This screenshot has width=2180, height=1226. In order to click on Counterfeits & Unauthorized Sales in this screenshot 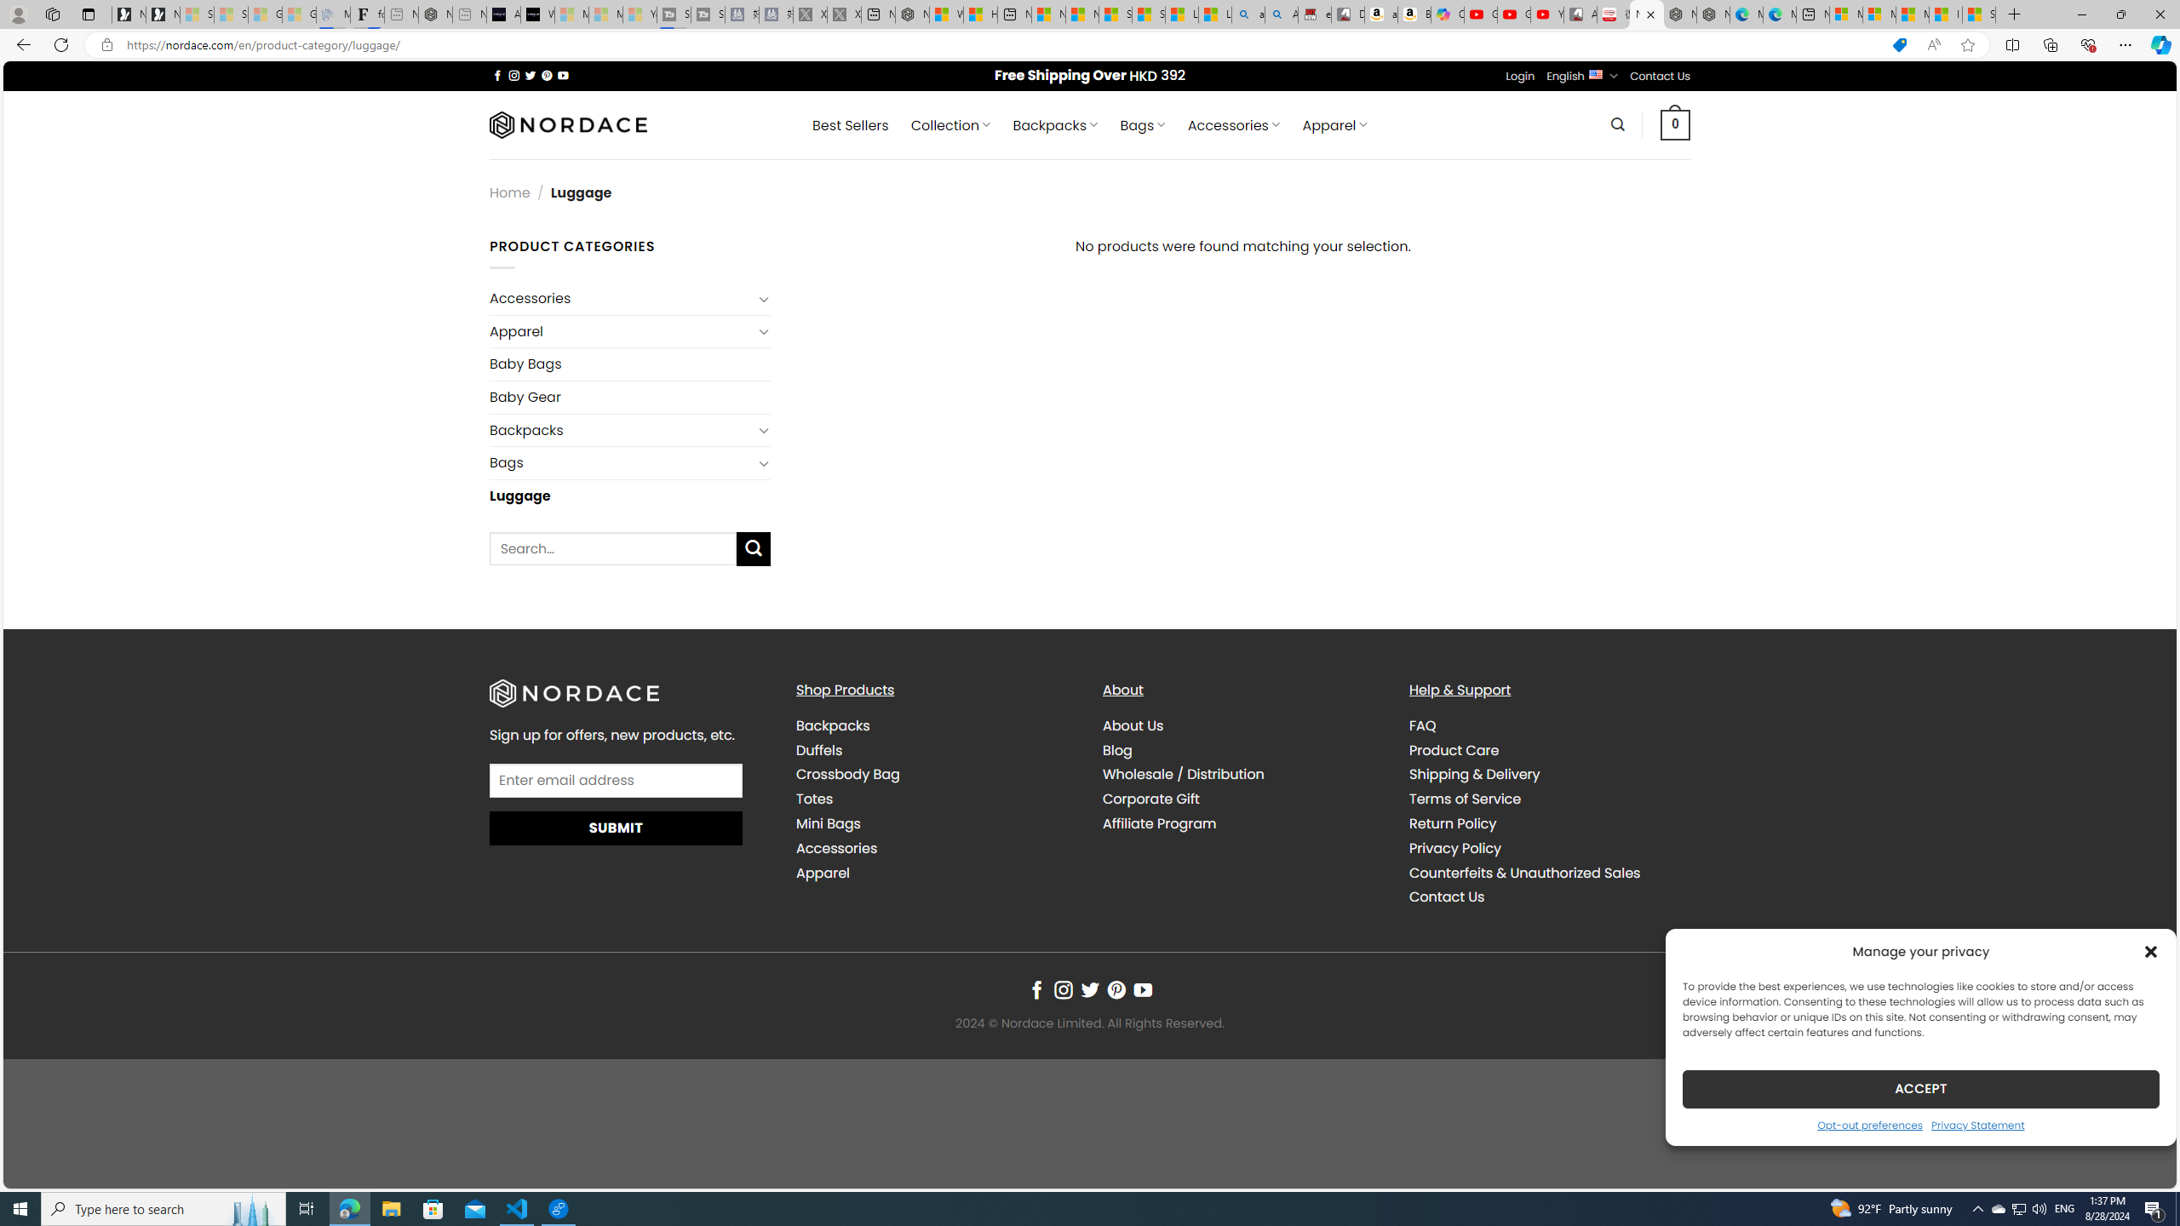, I will do `click(1548, 874)`.